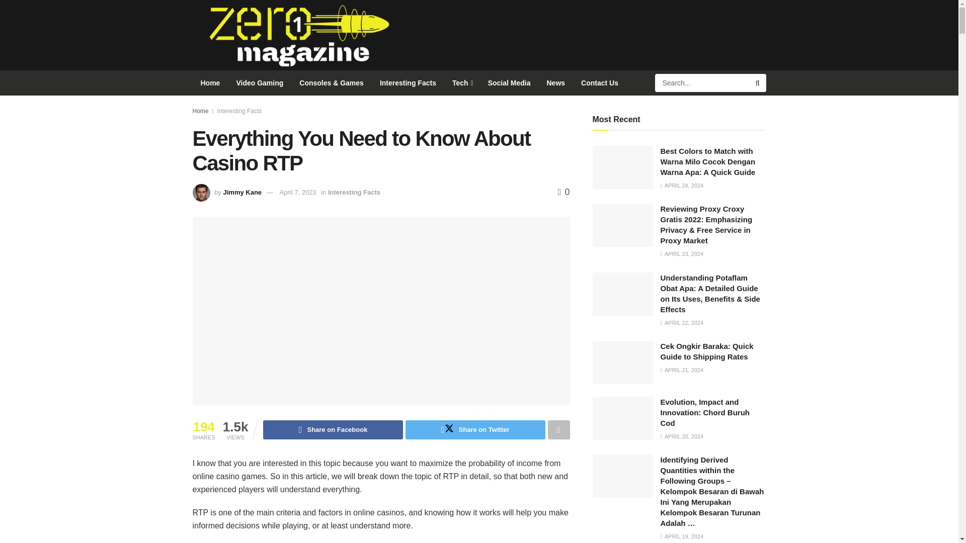  I want to click on Contact Us, so click(599, 83).